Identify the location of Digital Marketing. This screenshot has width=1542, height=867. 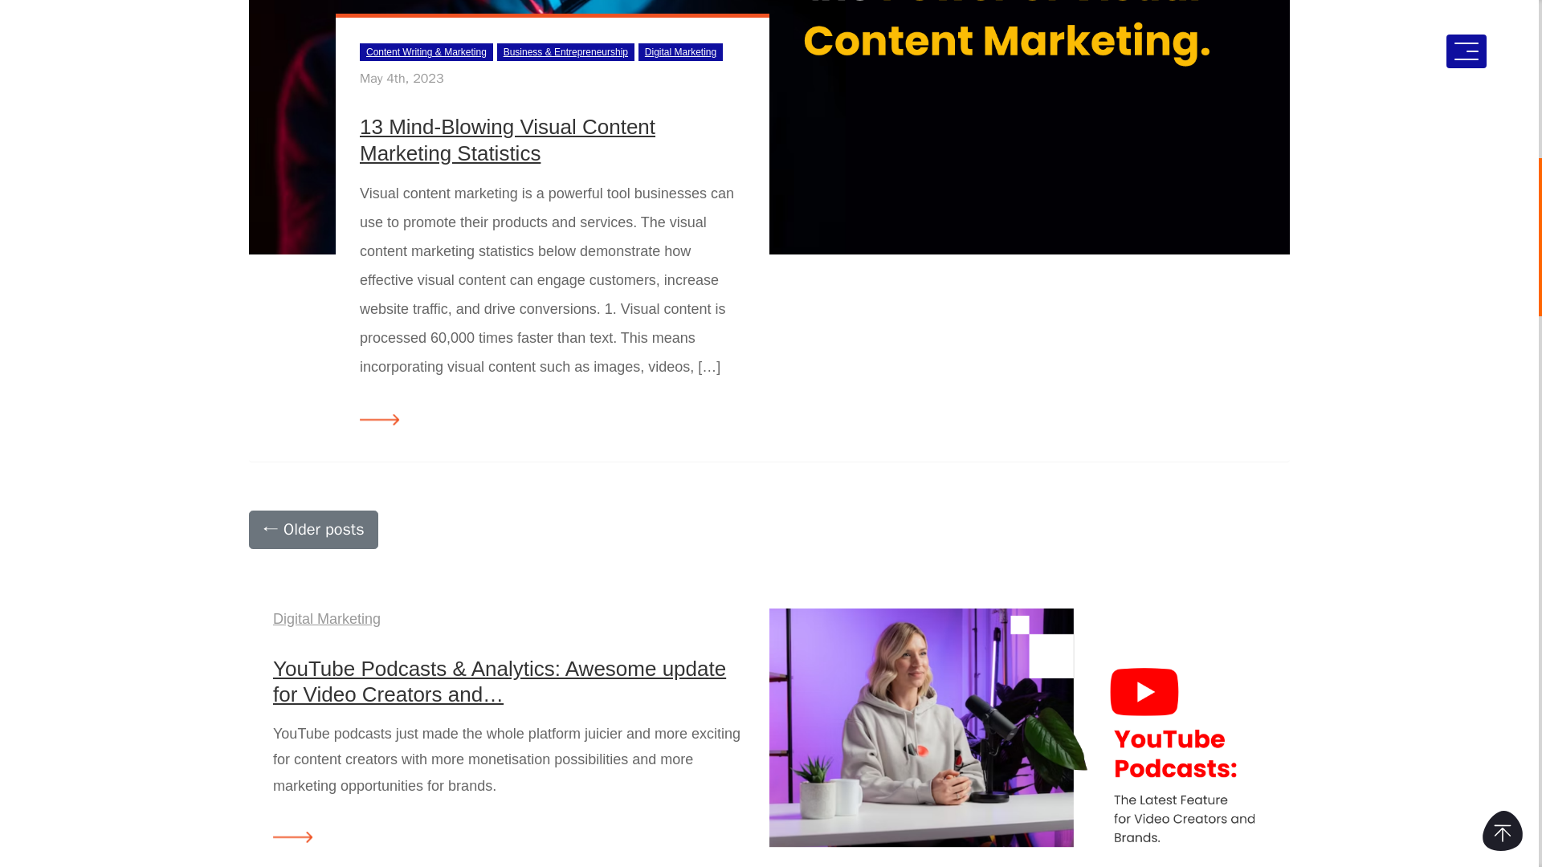
(680, 51).